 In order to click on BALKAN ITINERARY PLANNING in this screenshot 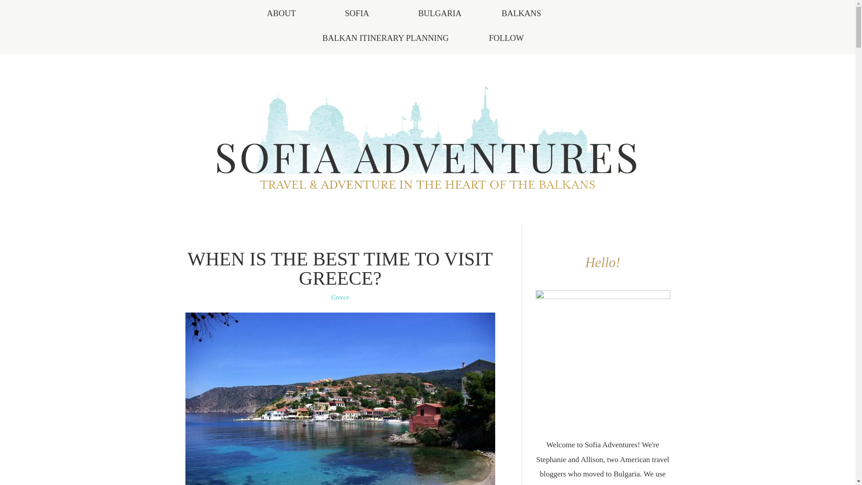, I will do `click(386, 41)`.